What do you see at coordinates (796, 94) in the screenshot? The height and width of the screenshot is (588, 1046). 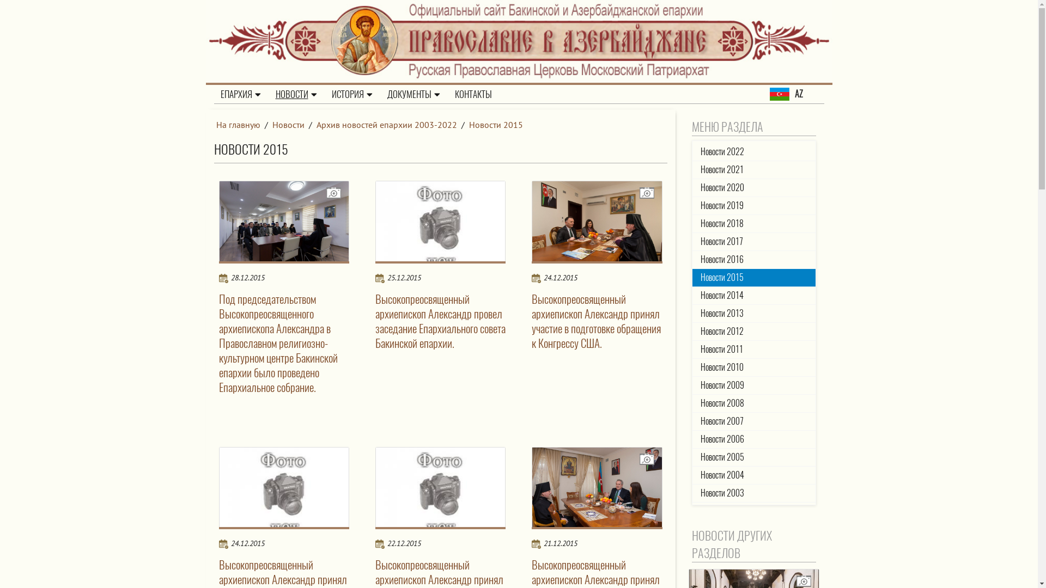 I see `AZ` at bounding box center [796, 94].